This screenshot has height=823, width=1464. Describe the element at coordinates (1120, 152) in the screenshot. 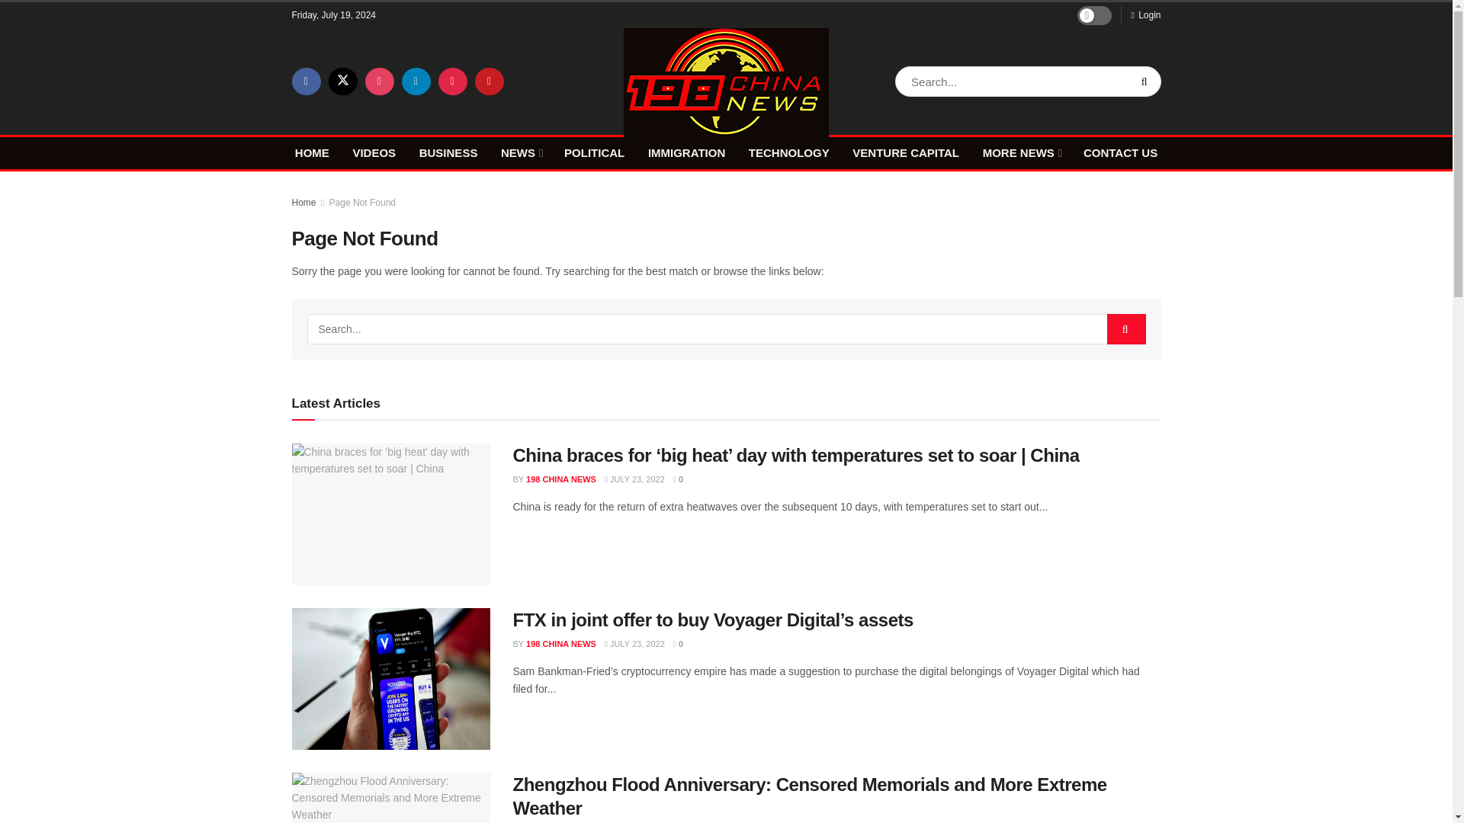

I see `CONTACT US` at that location.